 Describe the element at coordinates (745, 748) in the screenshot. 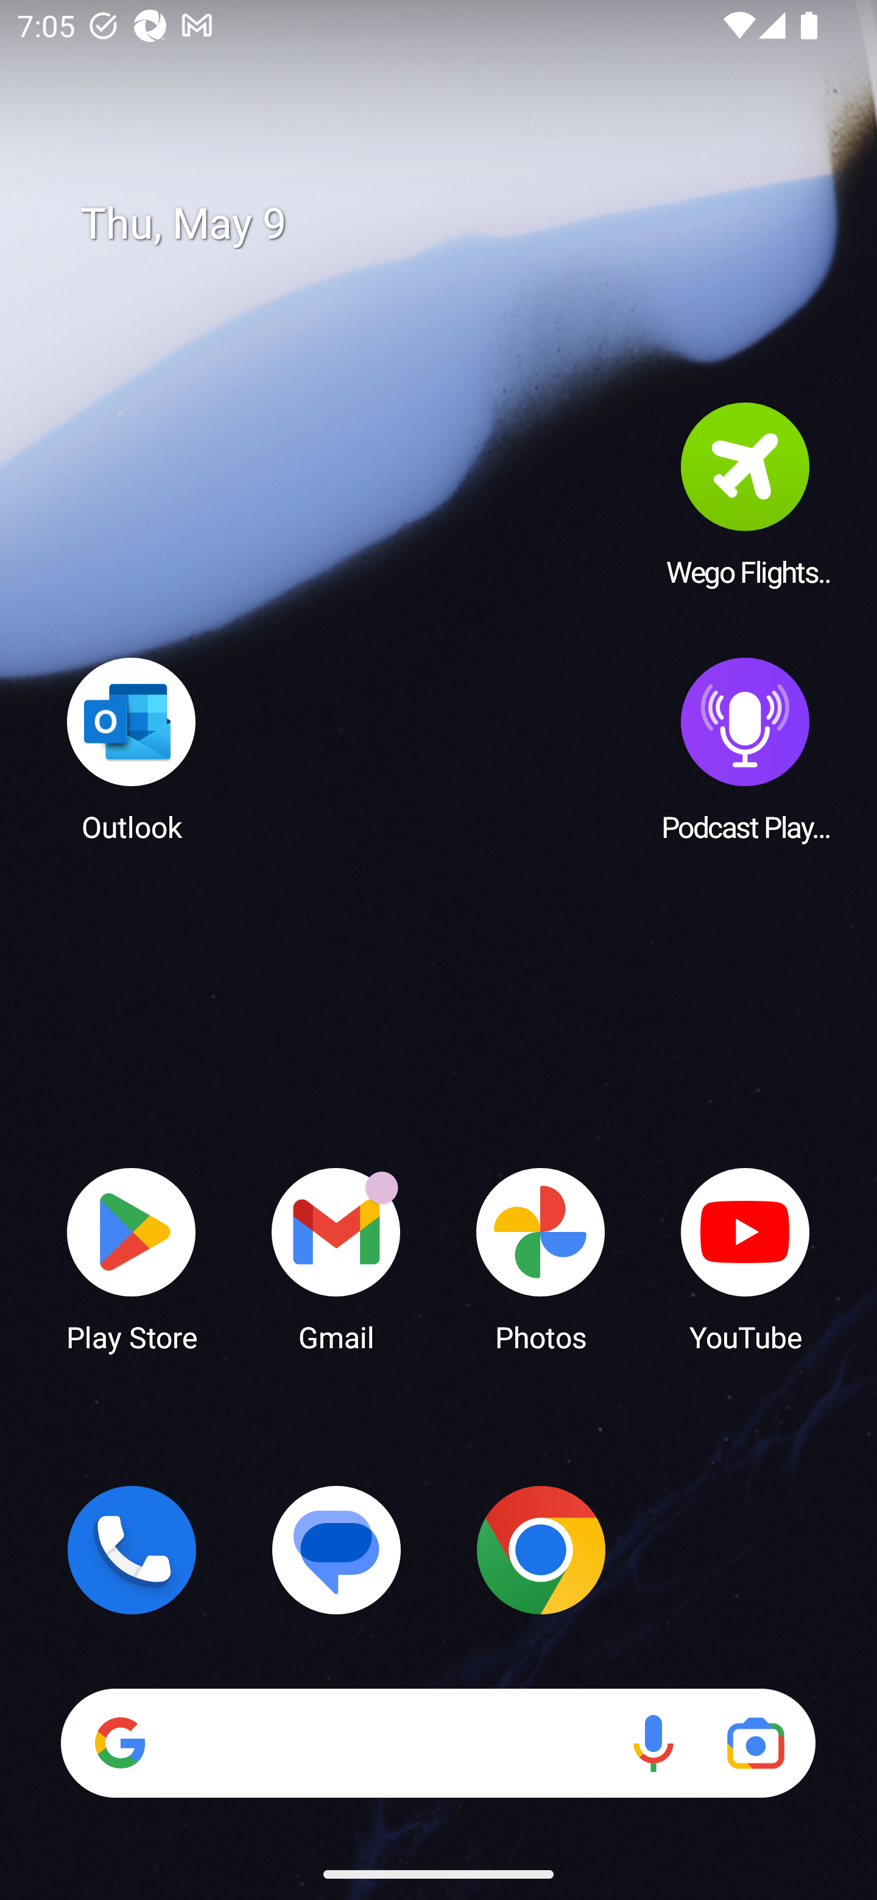

I see `Podcast Player` at that location.